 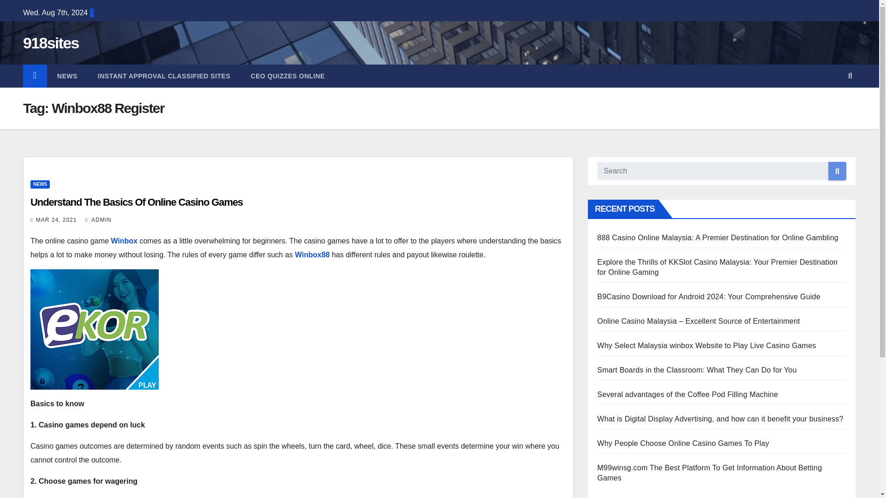 I want to click on Instant Approval Classified Sites, so click(x=164, y=76).